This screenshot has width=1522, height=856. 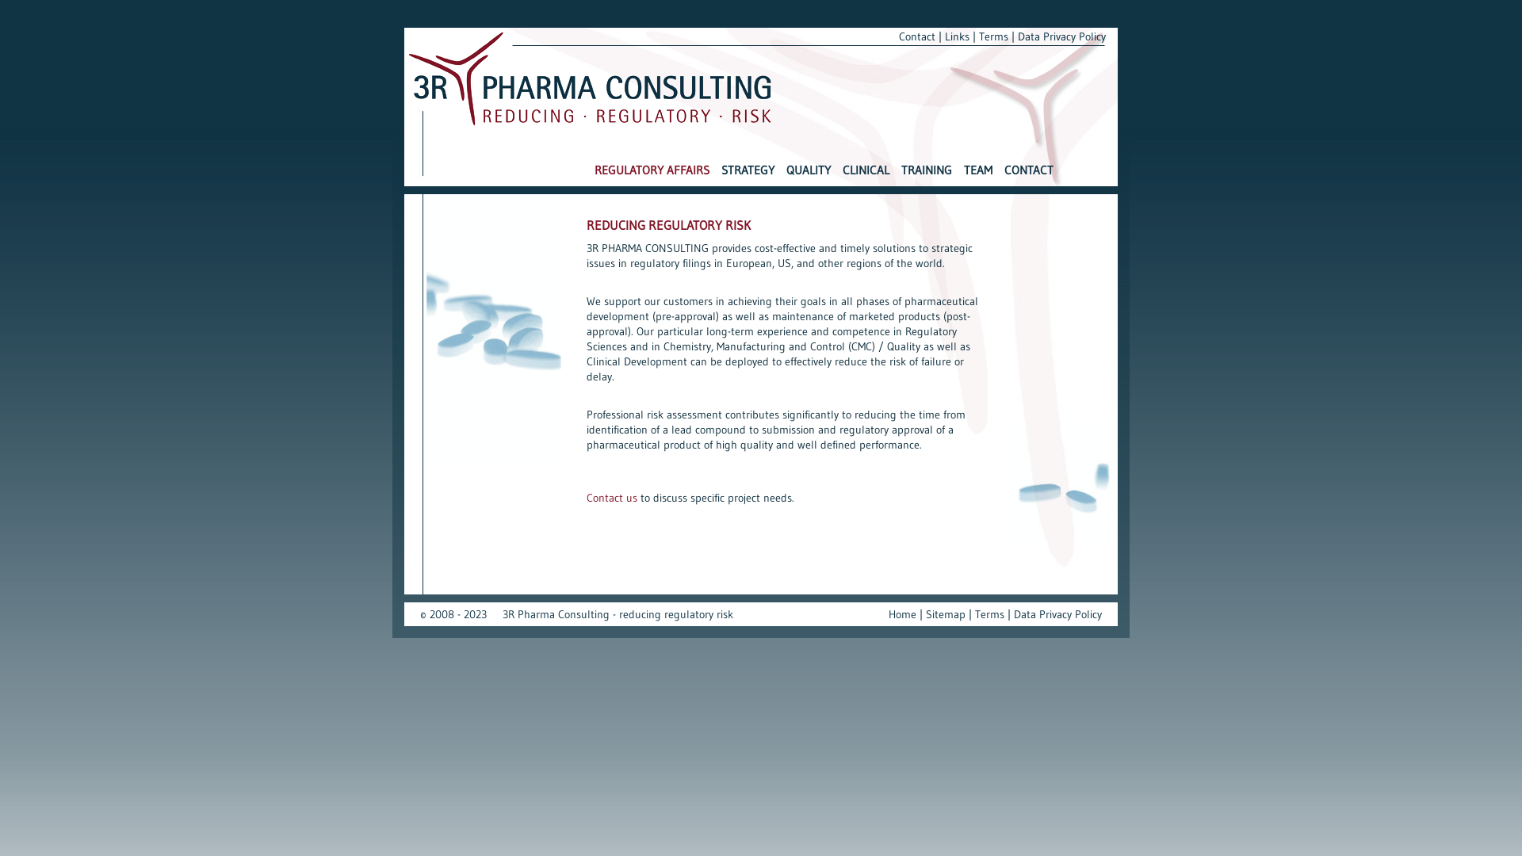 I want to click on STRATEGY, so click(x=748, y=176).